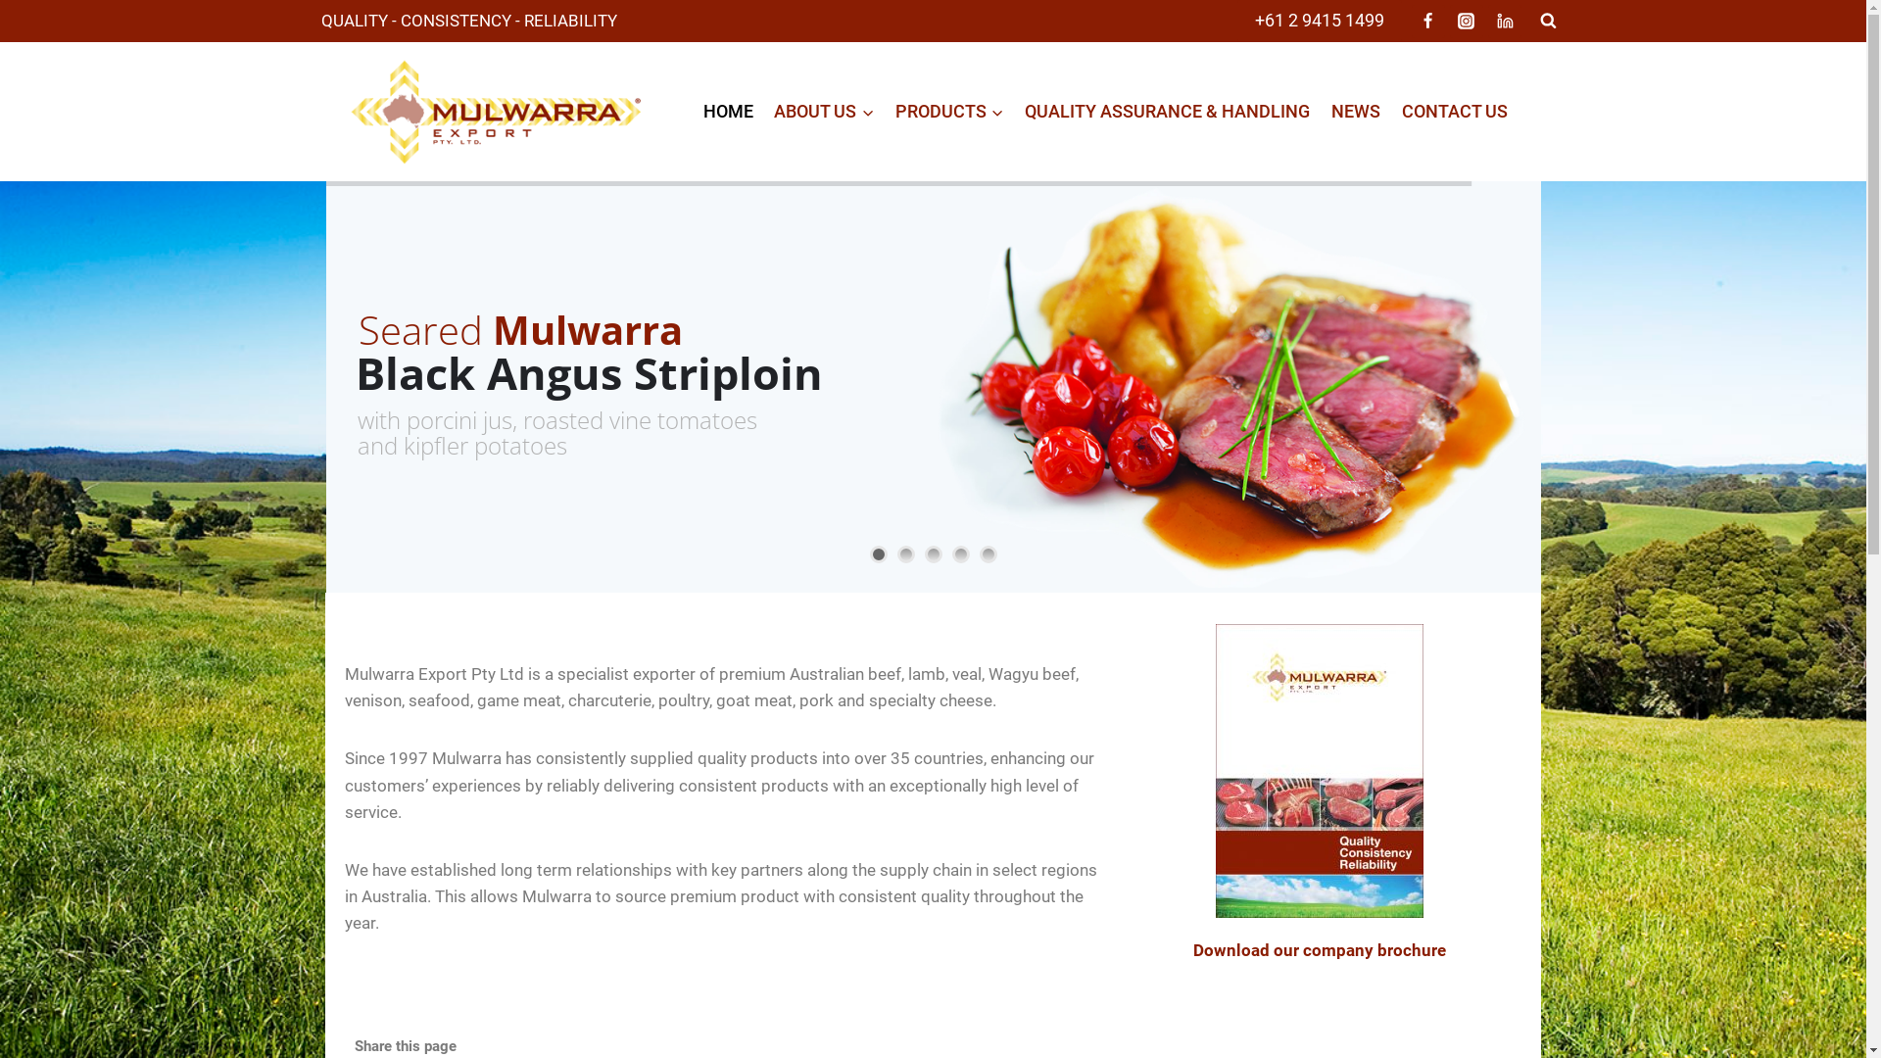  Describe the element at coordinates (1455, 112) in the screenshot. I see `CONTACT US` at that location.